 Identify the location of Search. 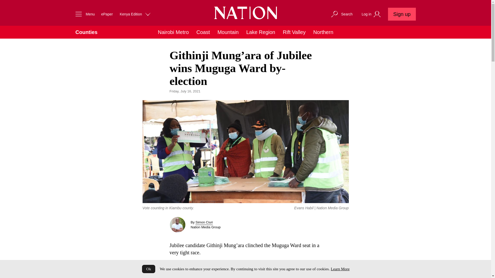
(341, 14).